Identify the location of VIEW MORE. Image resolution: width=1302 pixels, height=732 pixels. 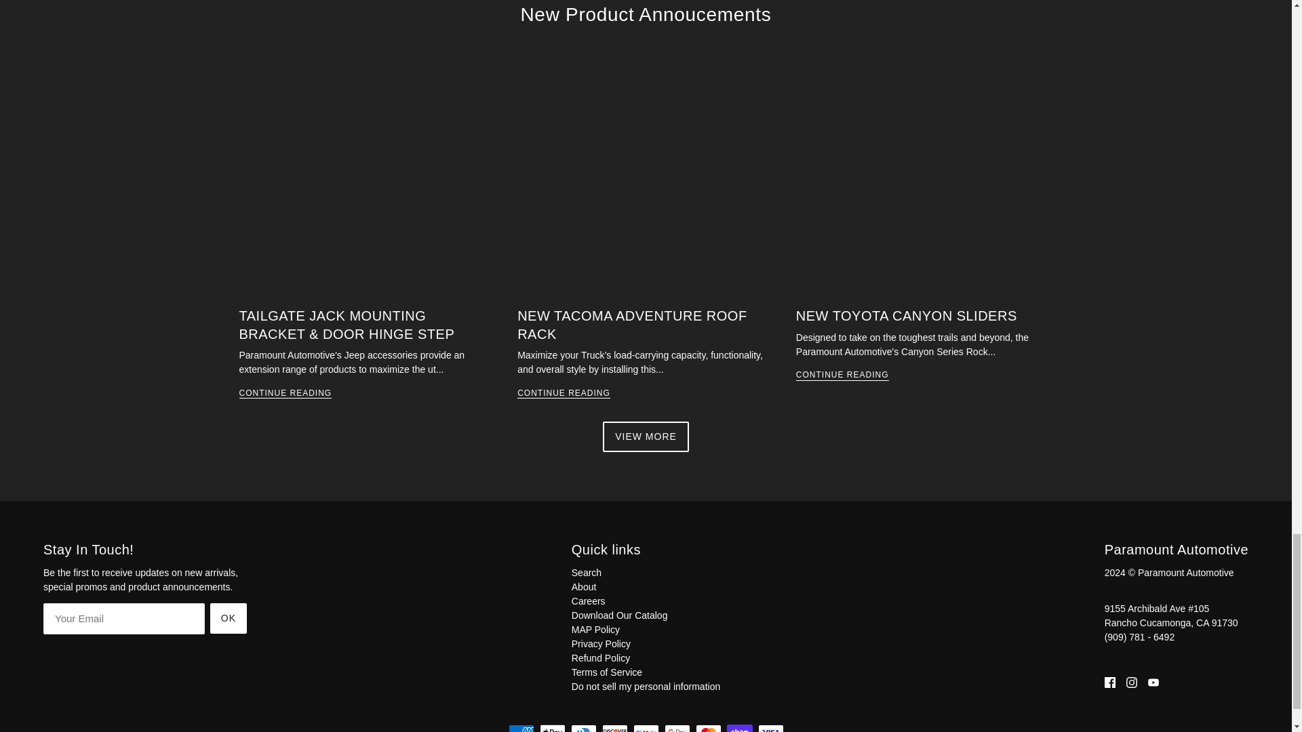
(645, 436).